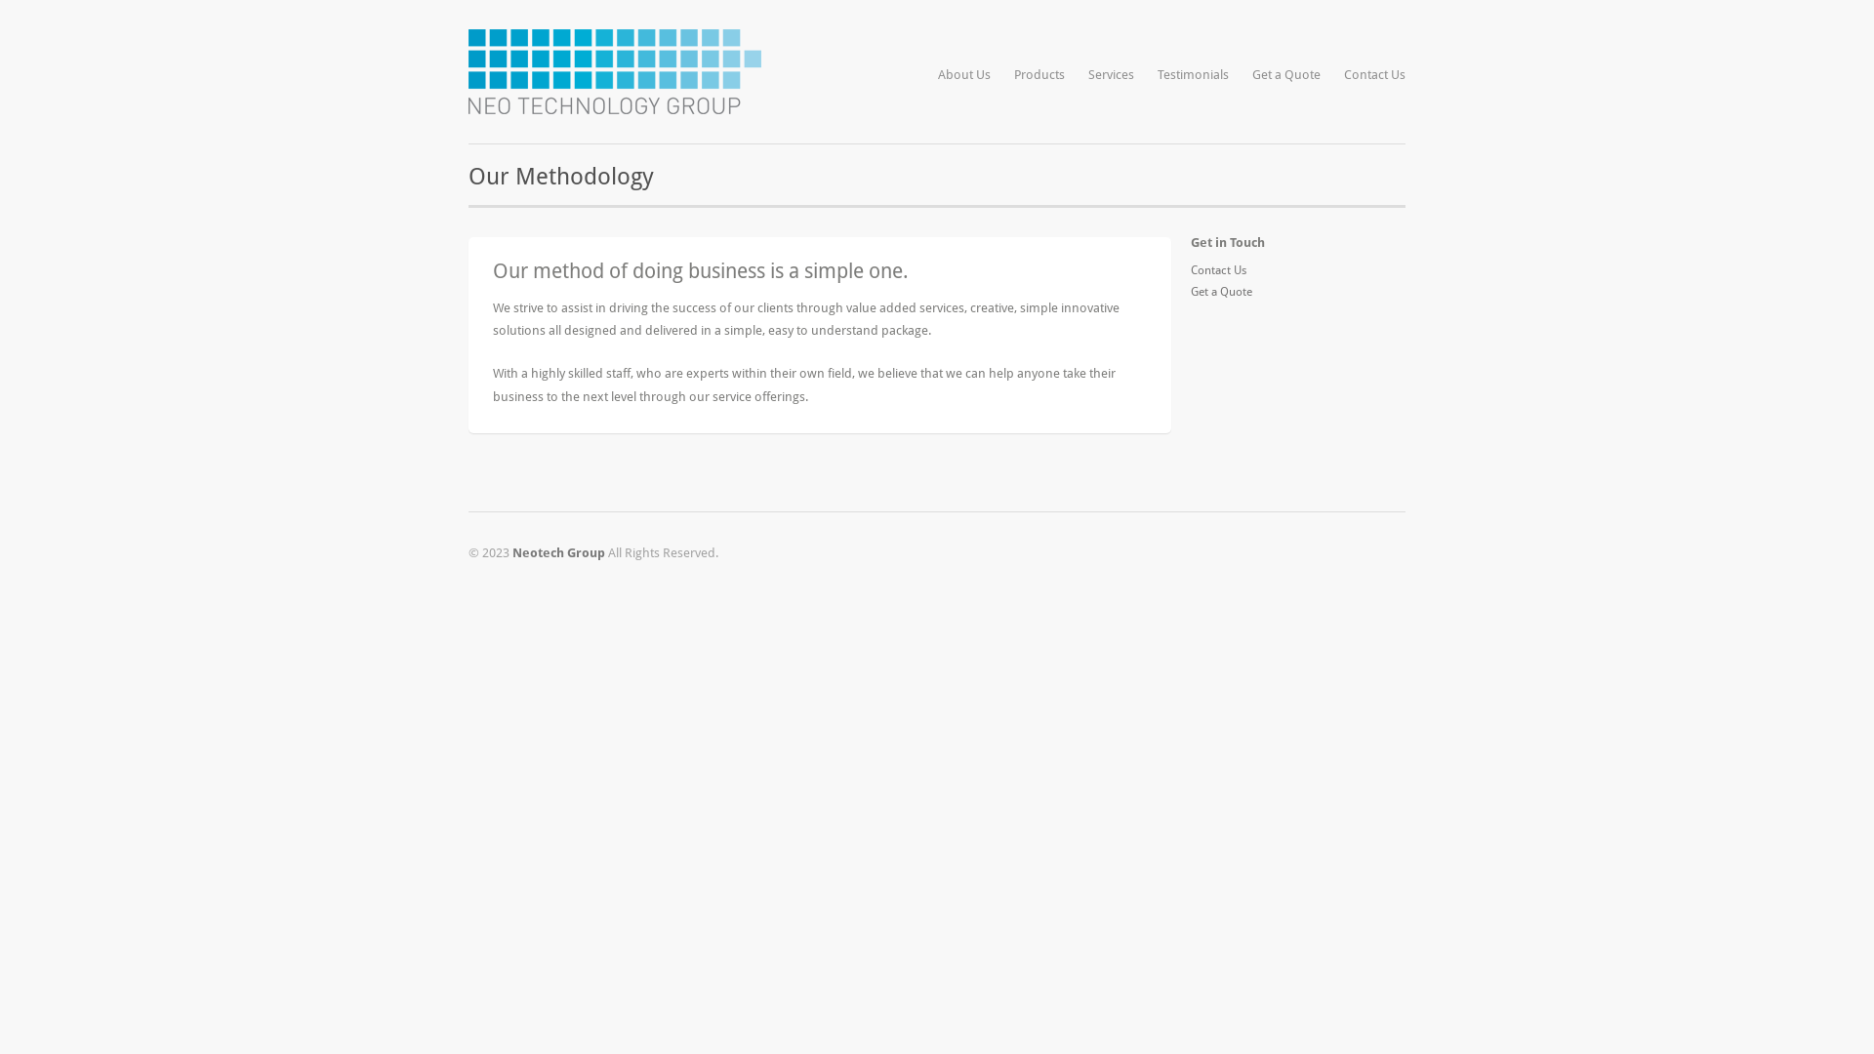  I want to click on Contact Us, so click(1218, 270).